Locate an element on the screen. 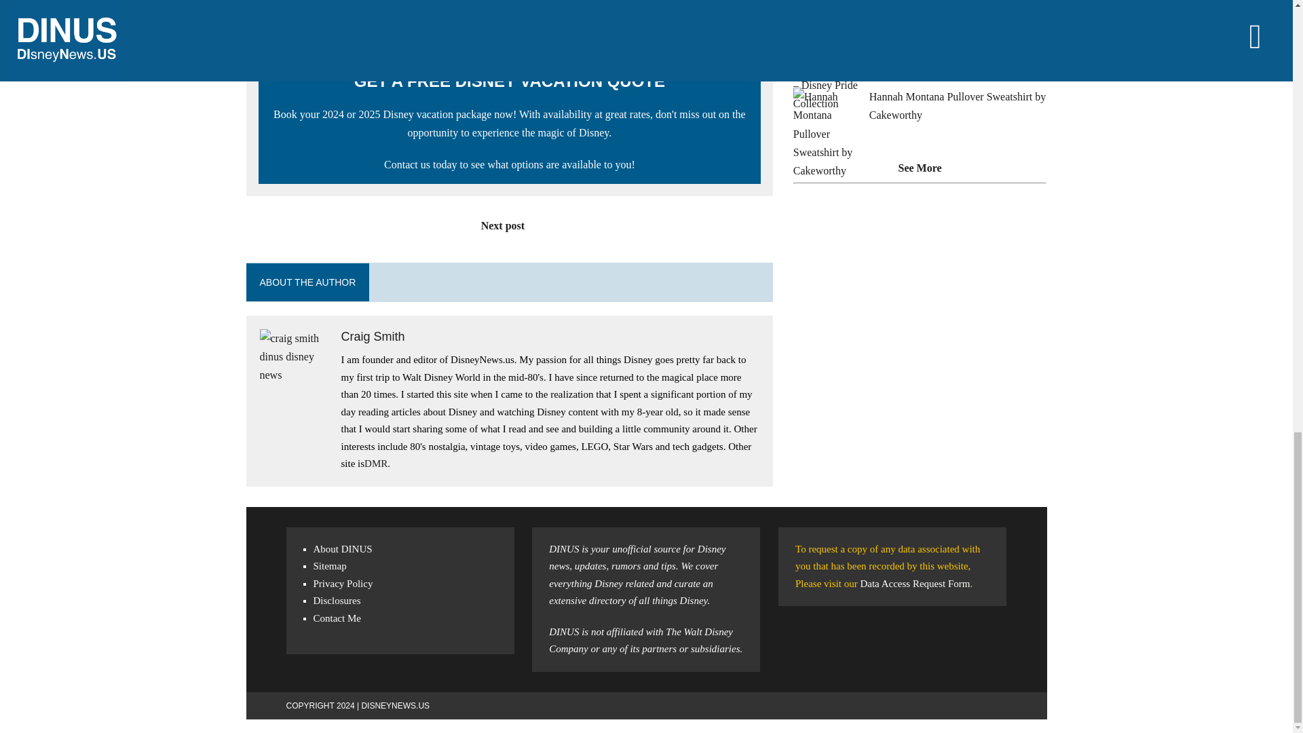 Image resolution: width=1303 pixels, height=733 pixels. Next post is located at coordinates (509, 225).